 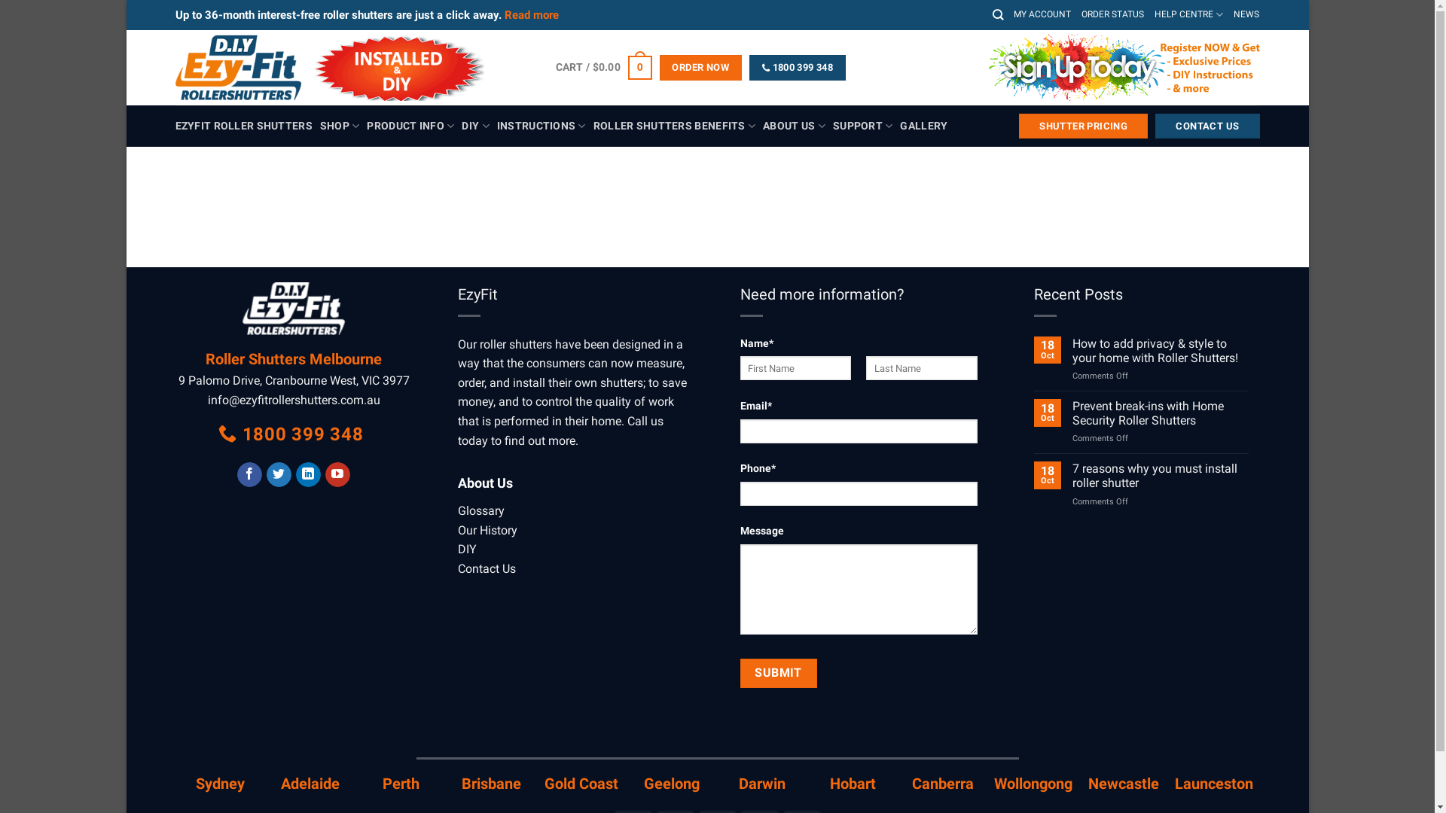 What do you see at coordinates (794, 126) in the screenshot?
I see `ABOUT US` at bounding box center [794, 126].